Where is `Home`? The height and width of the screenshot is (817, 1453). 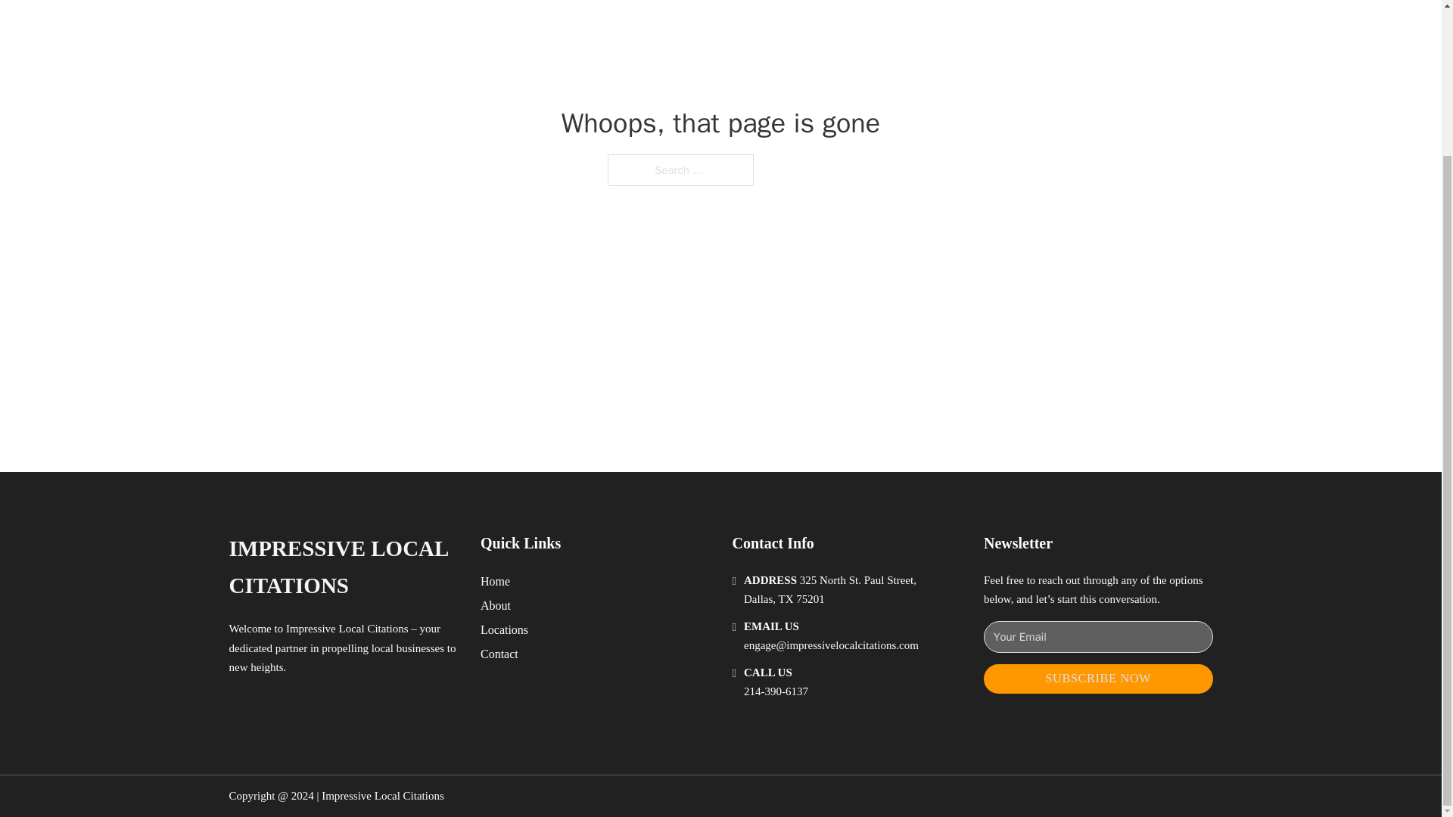
Home is located at coordinates (495, 581).